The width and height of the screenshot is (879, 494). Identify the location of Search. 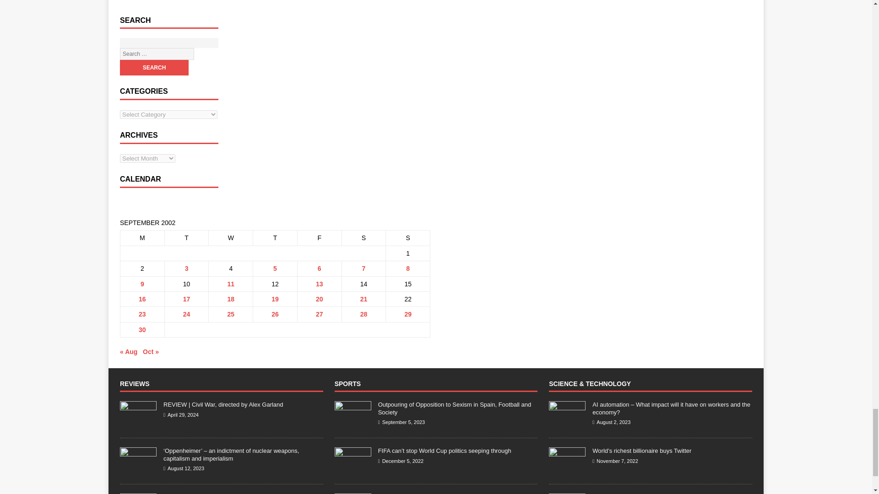
(154, 68).